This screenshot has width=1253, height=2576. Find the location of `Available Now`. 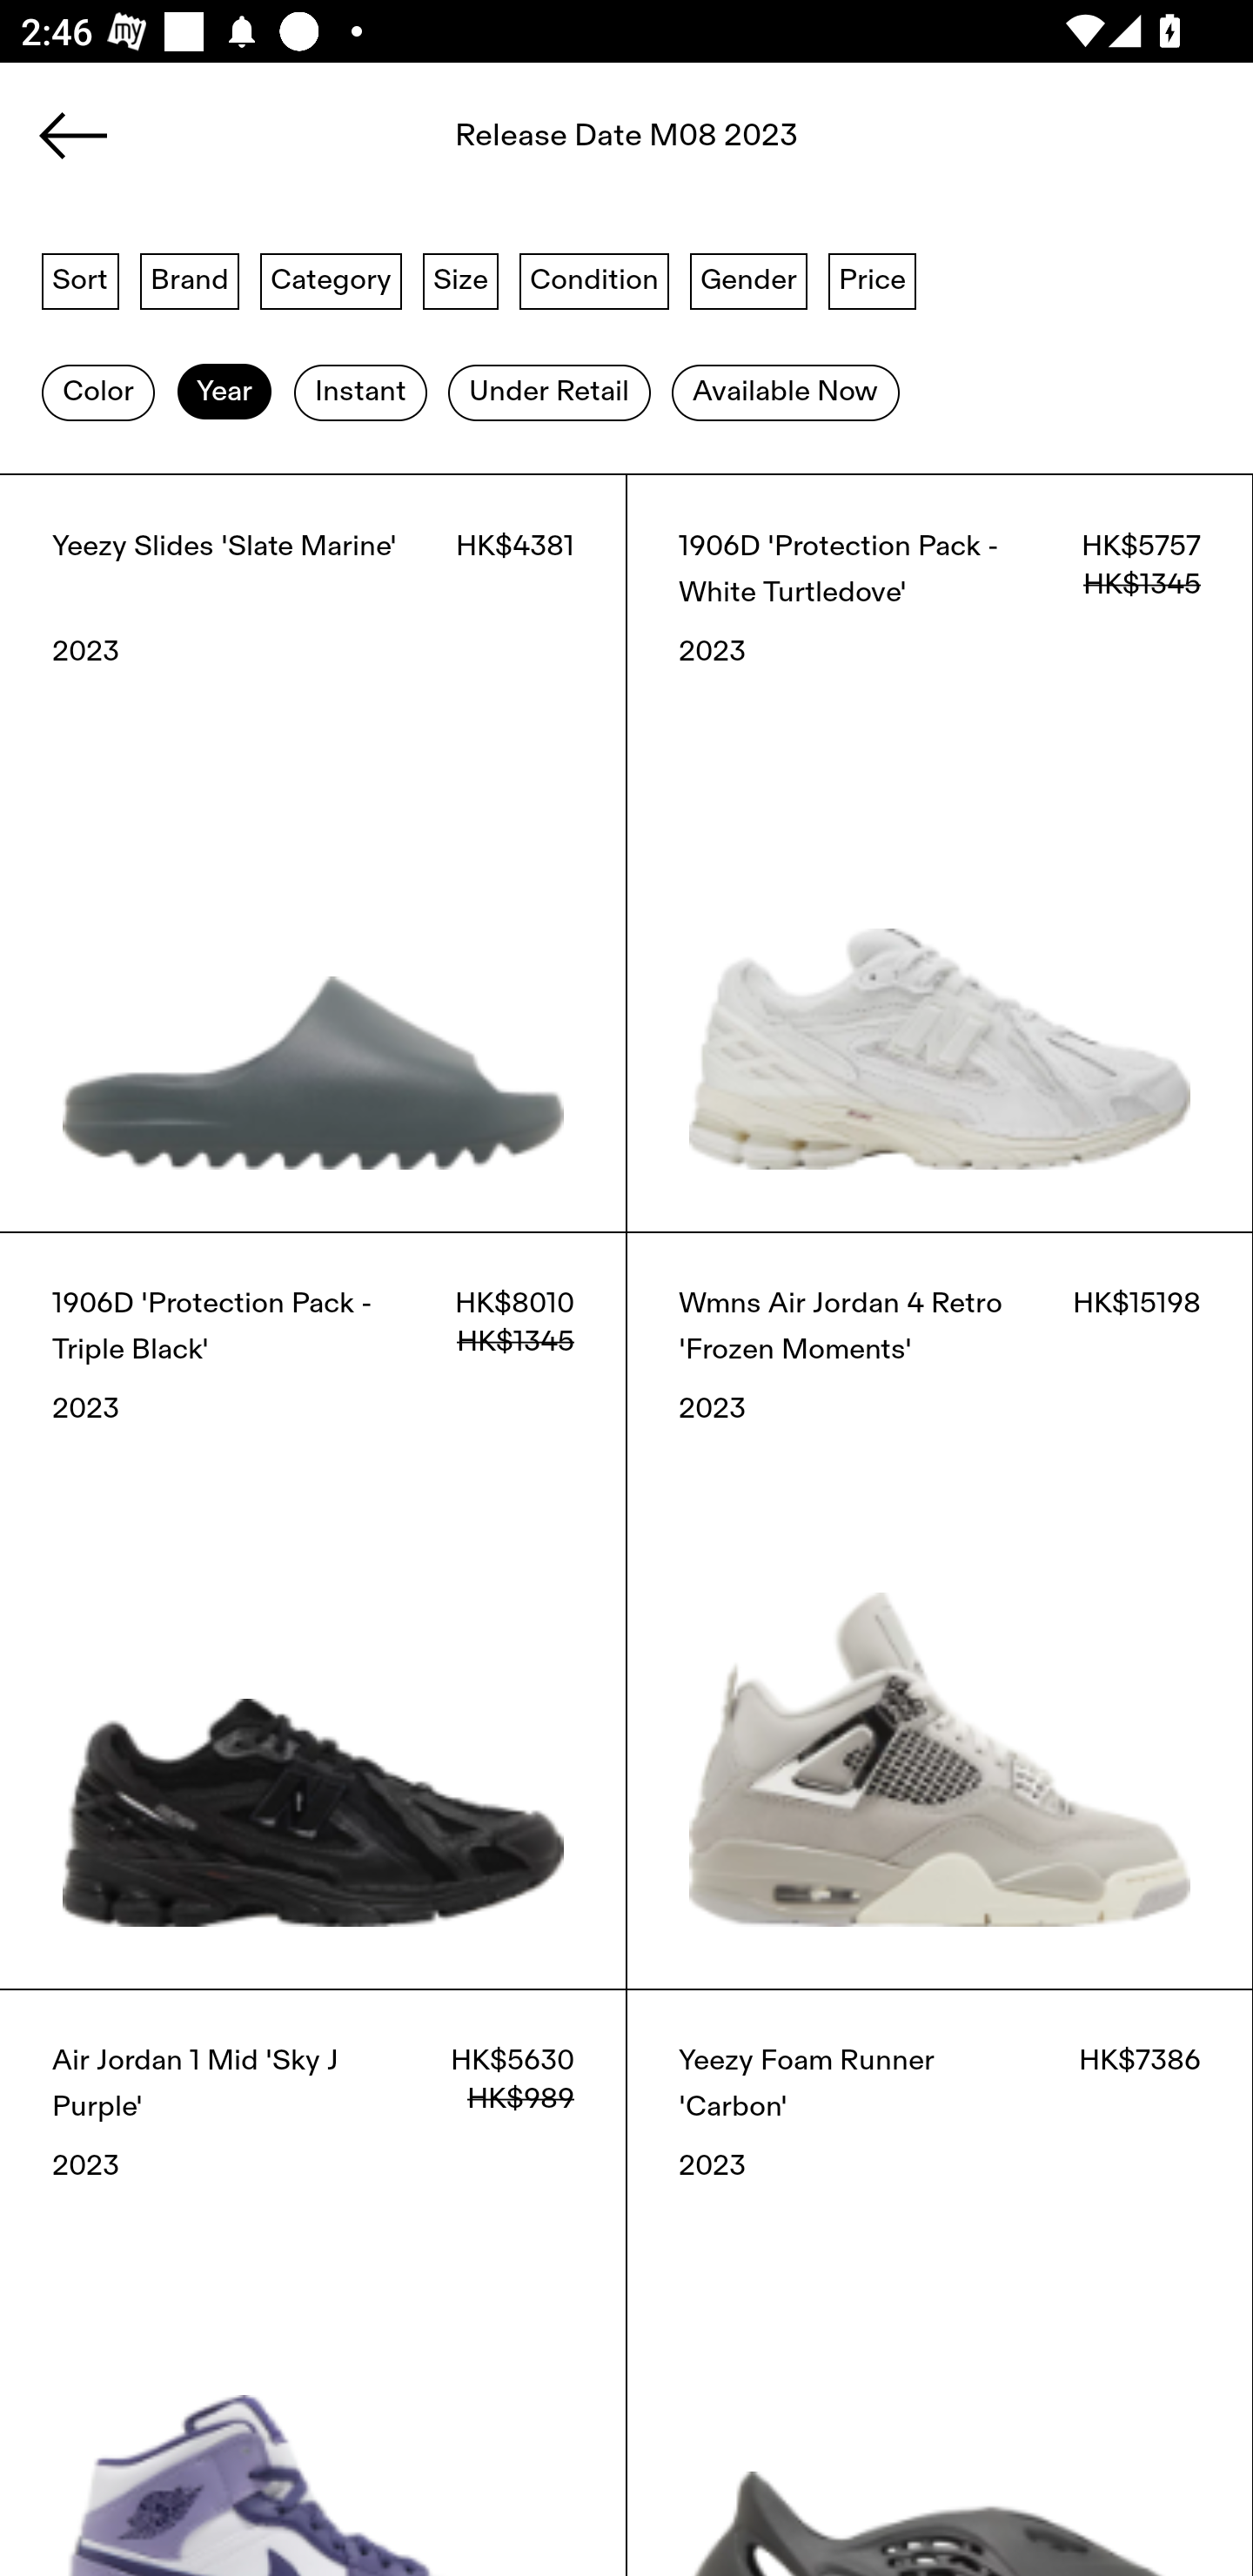

Available Now is located at coordinates (785, 392).